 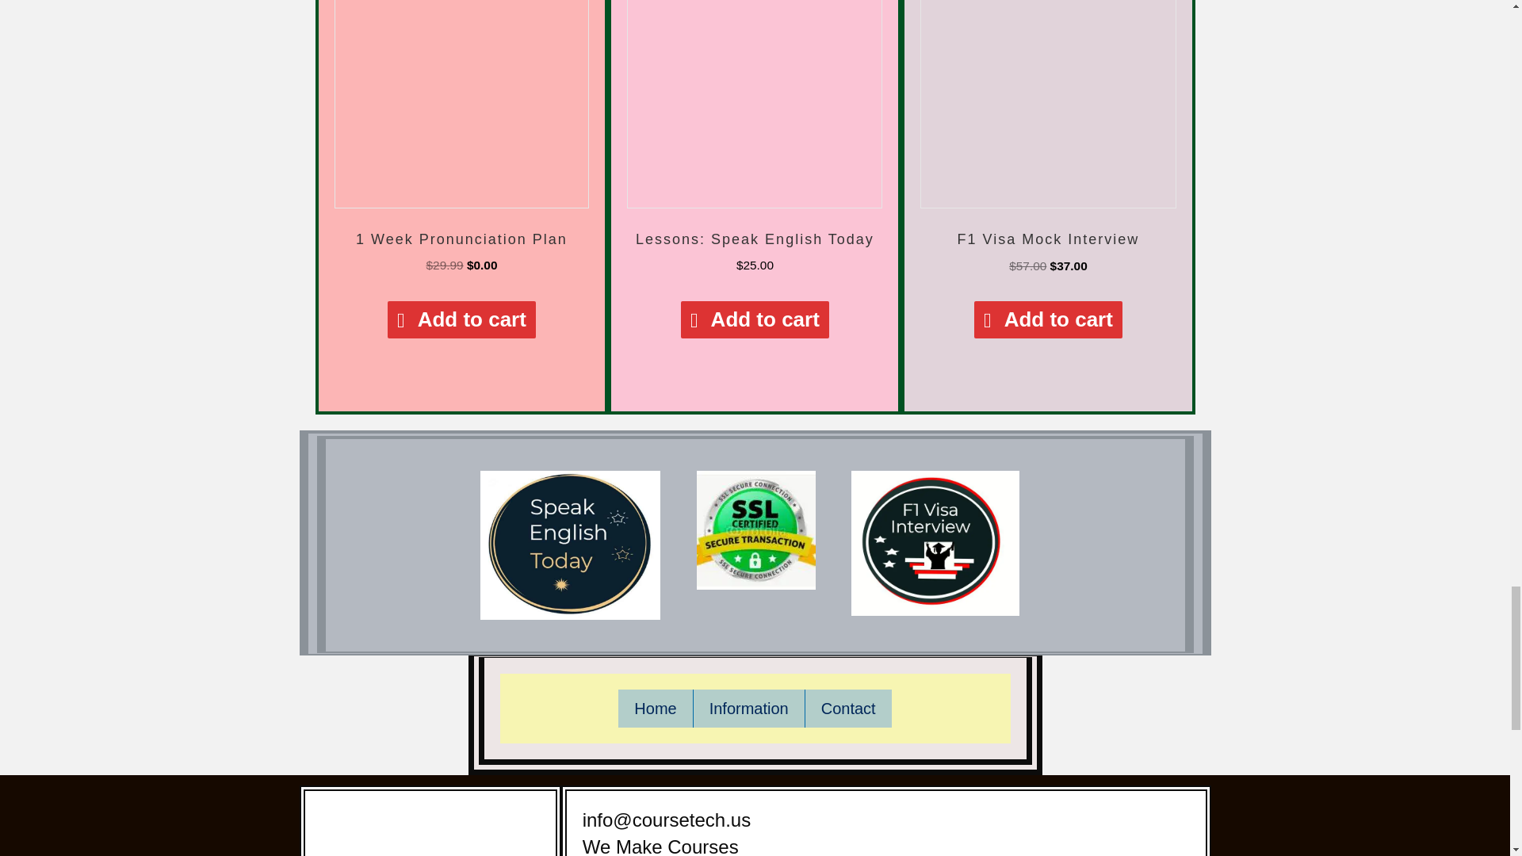 What do you see at coordinates (655, 709) in the screenshot?
I see `Home` at bounding box center [655, 709].